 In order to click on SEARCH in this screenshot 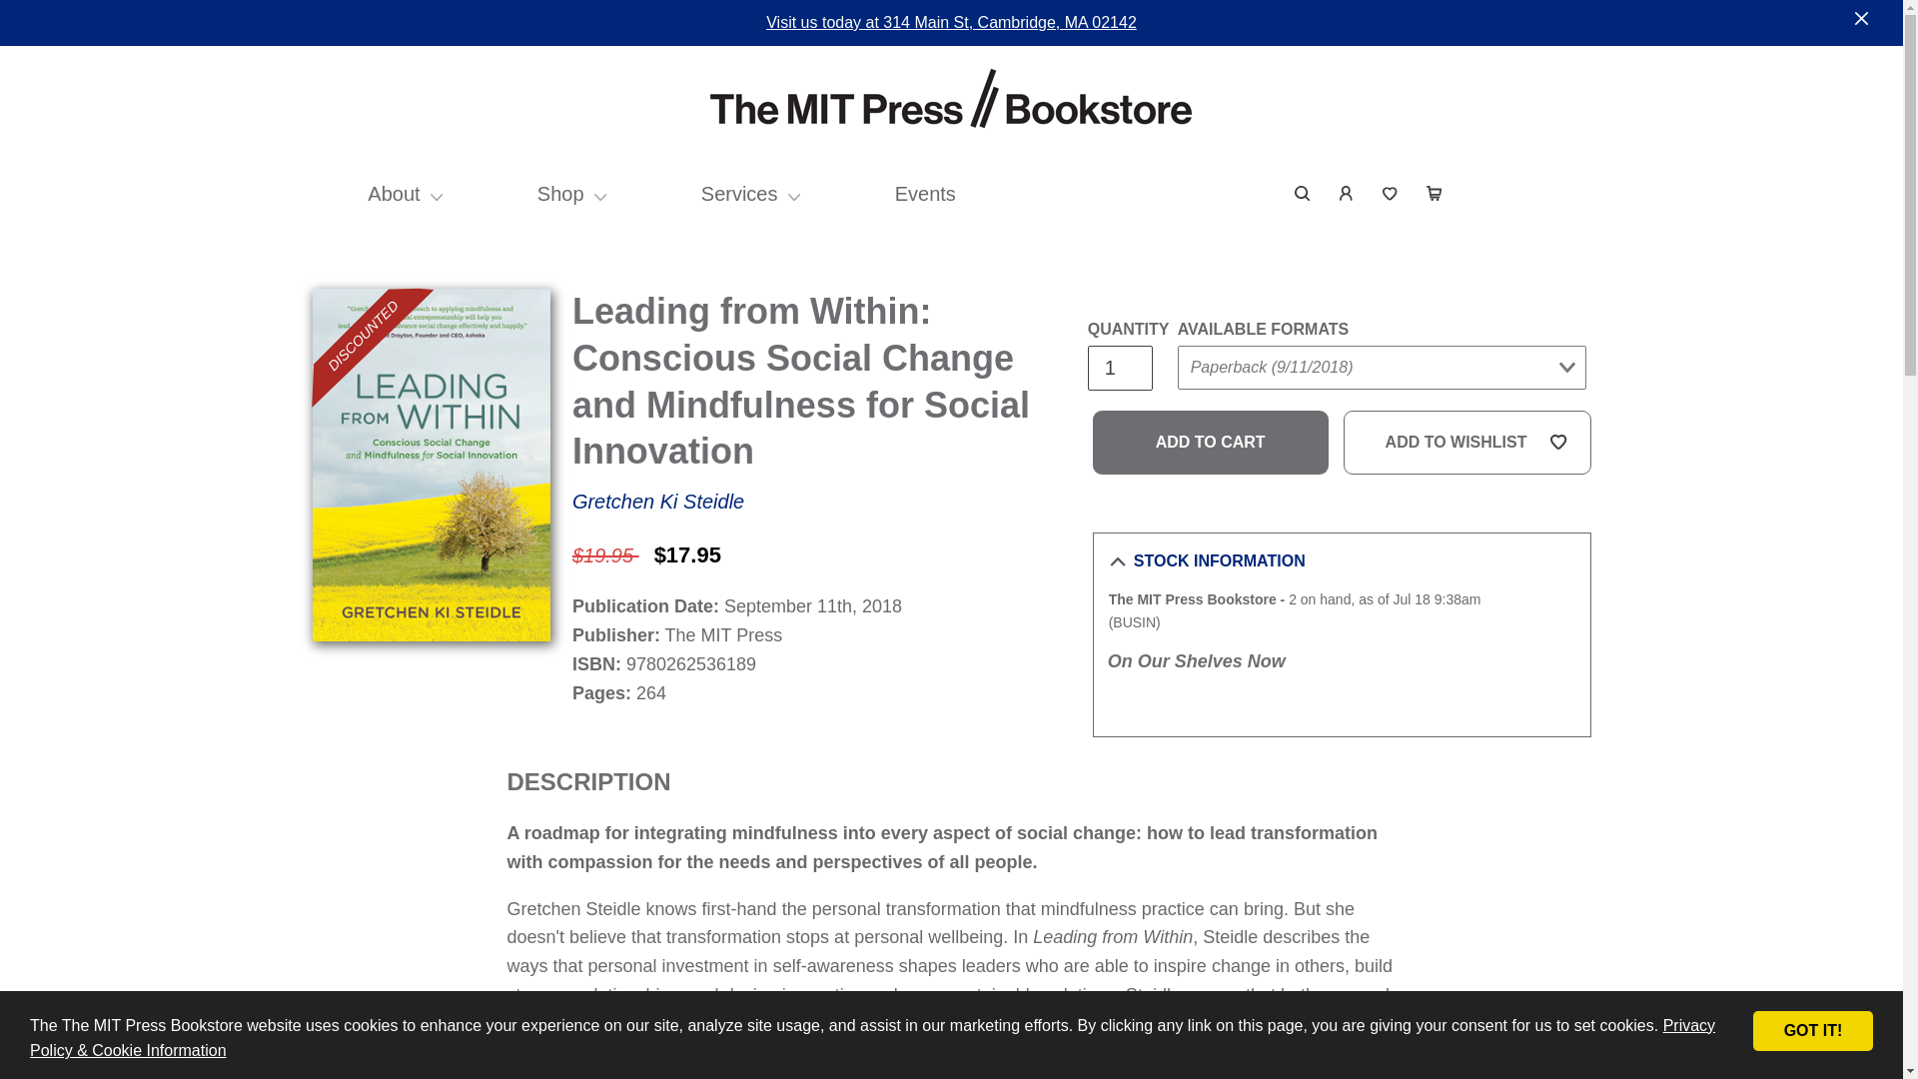, I will do `click(1303, 194)`.